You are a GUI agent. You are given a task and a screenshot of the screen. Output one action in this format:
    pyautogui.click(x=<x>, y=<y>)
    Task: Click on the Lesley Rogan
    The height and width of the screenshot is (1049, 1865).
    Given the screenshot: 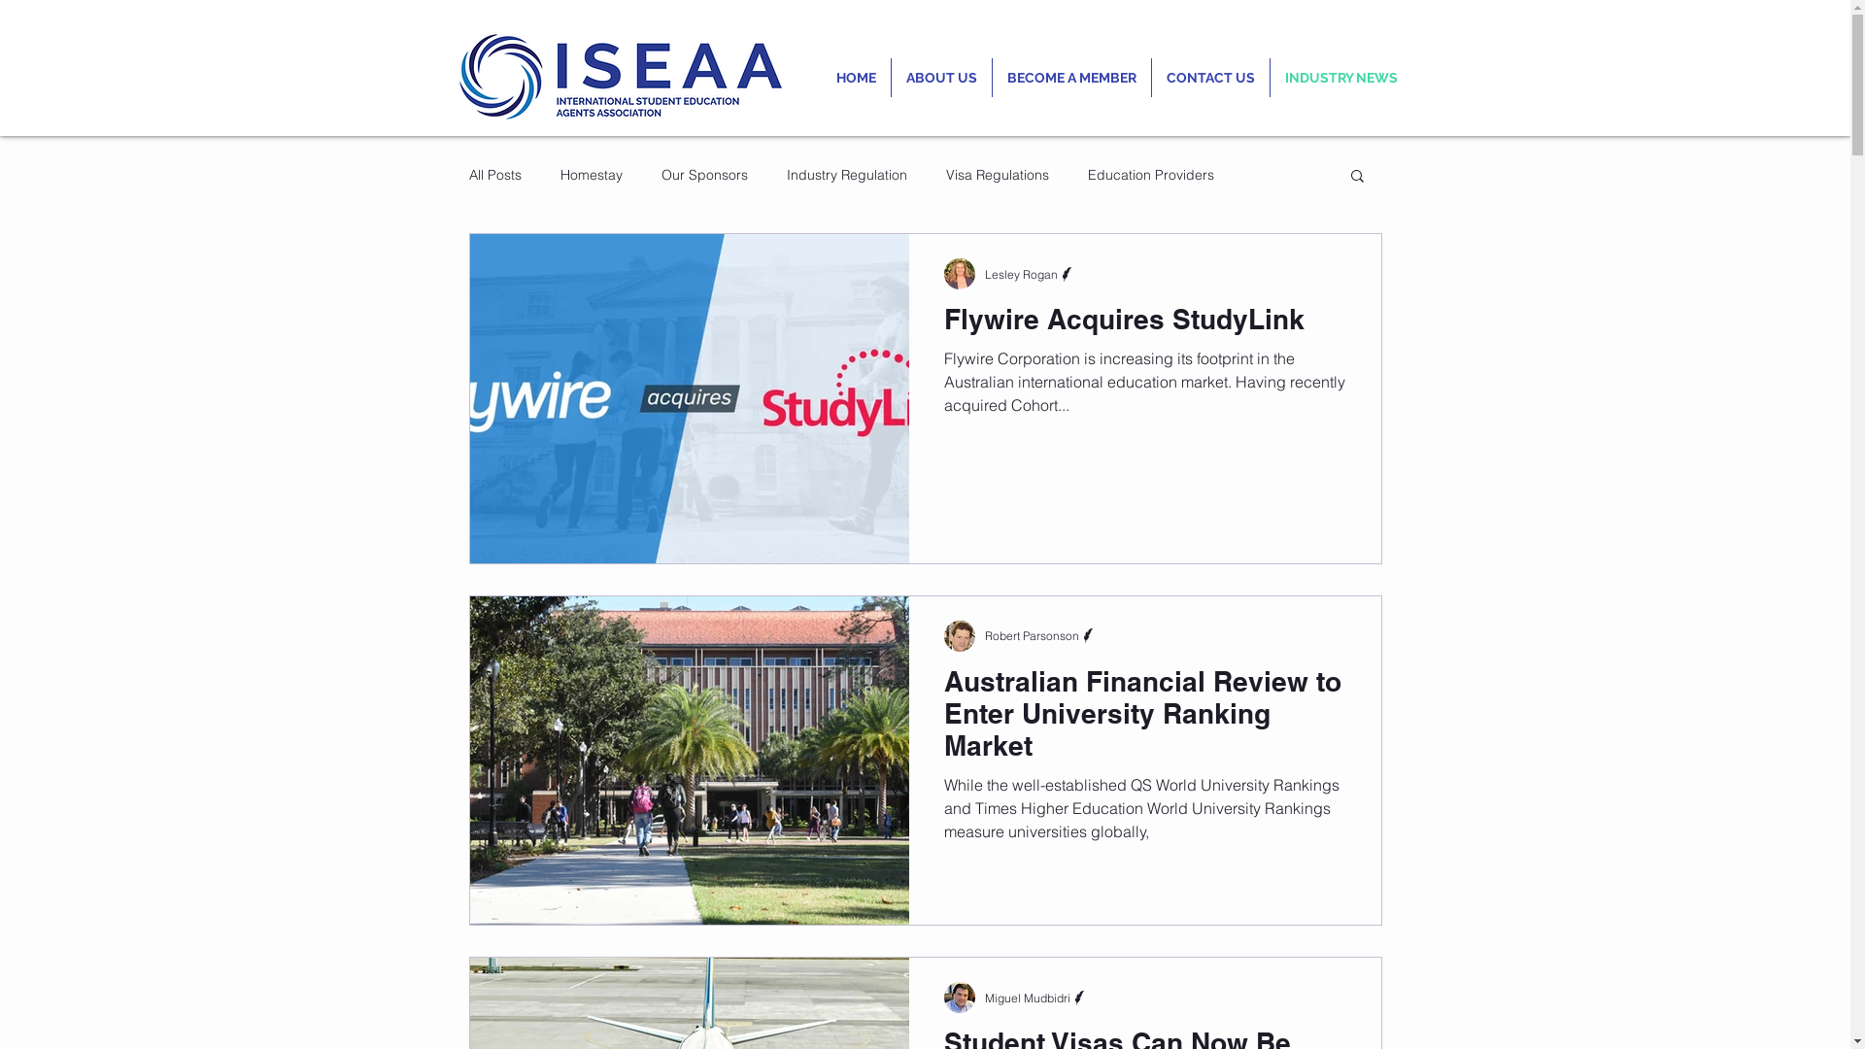 What is the action you would take?
    pyautogui.click(x=1030, y=274)
    